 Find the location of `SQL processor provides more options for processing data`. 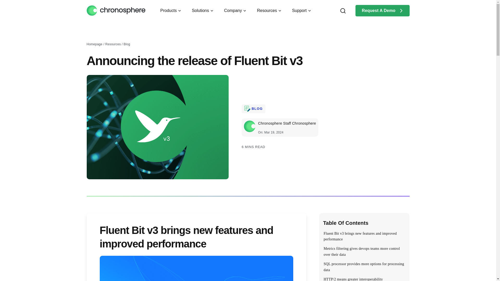

SQL processor provides more options for processing data is located at coordinates (364, 267).